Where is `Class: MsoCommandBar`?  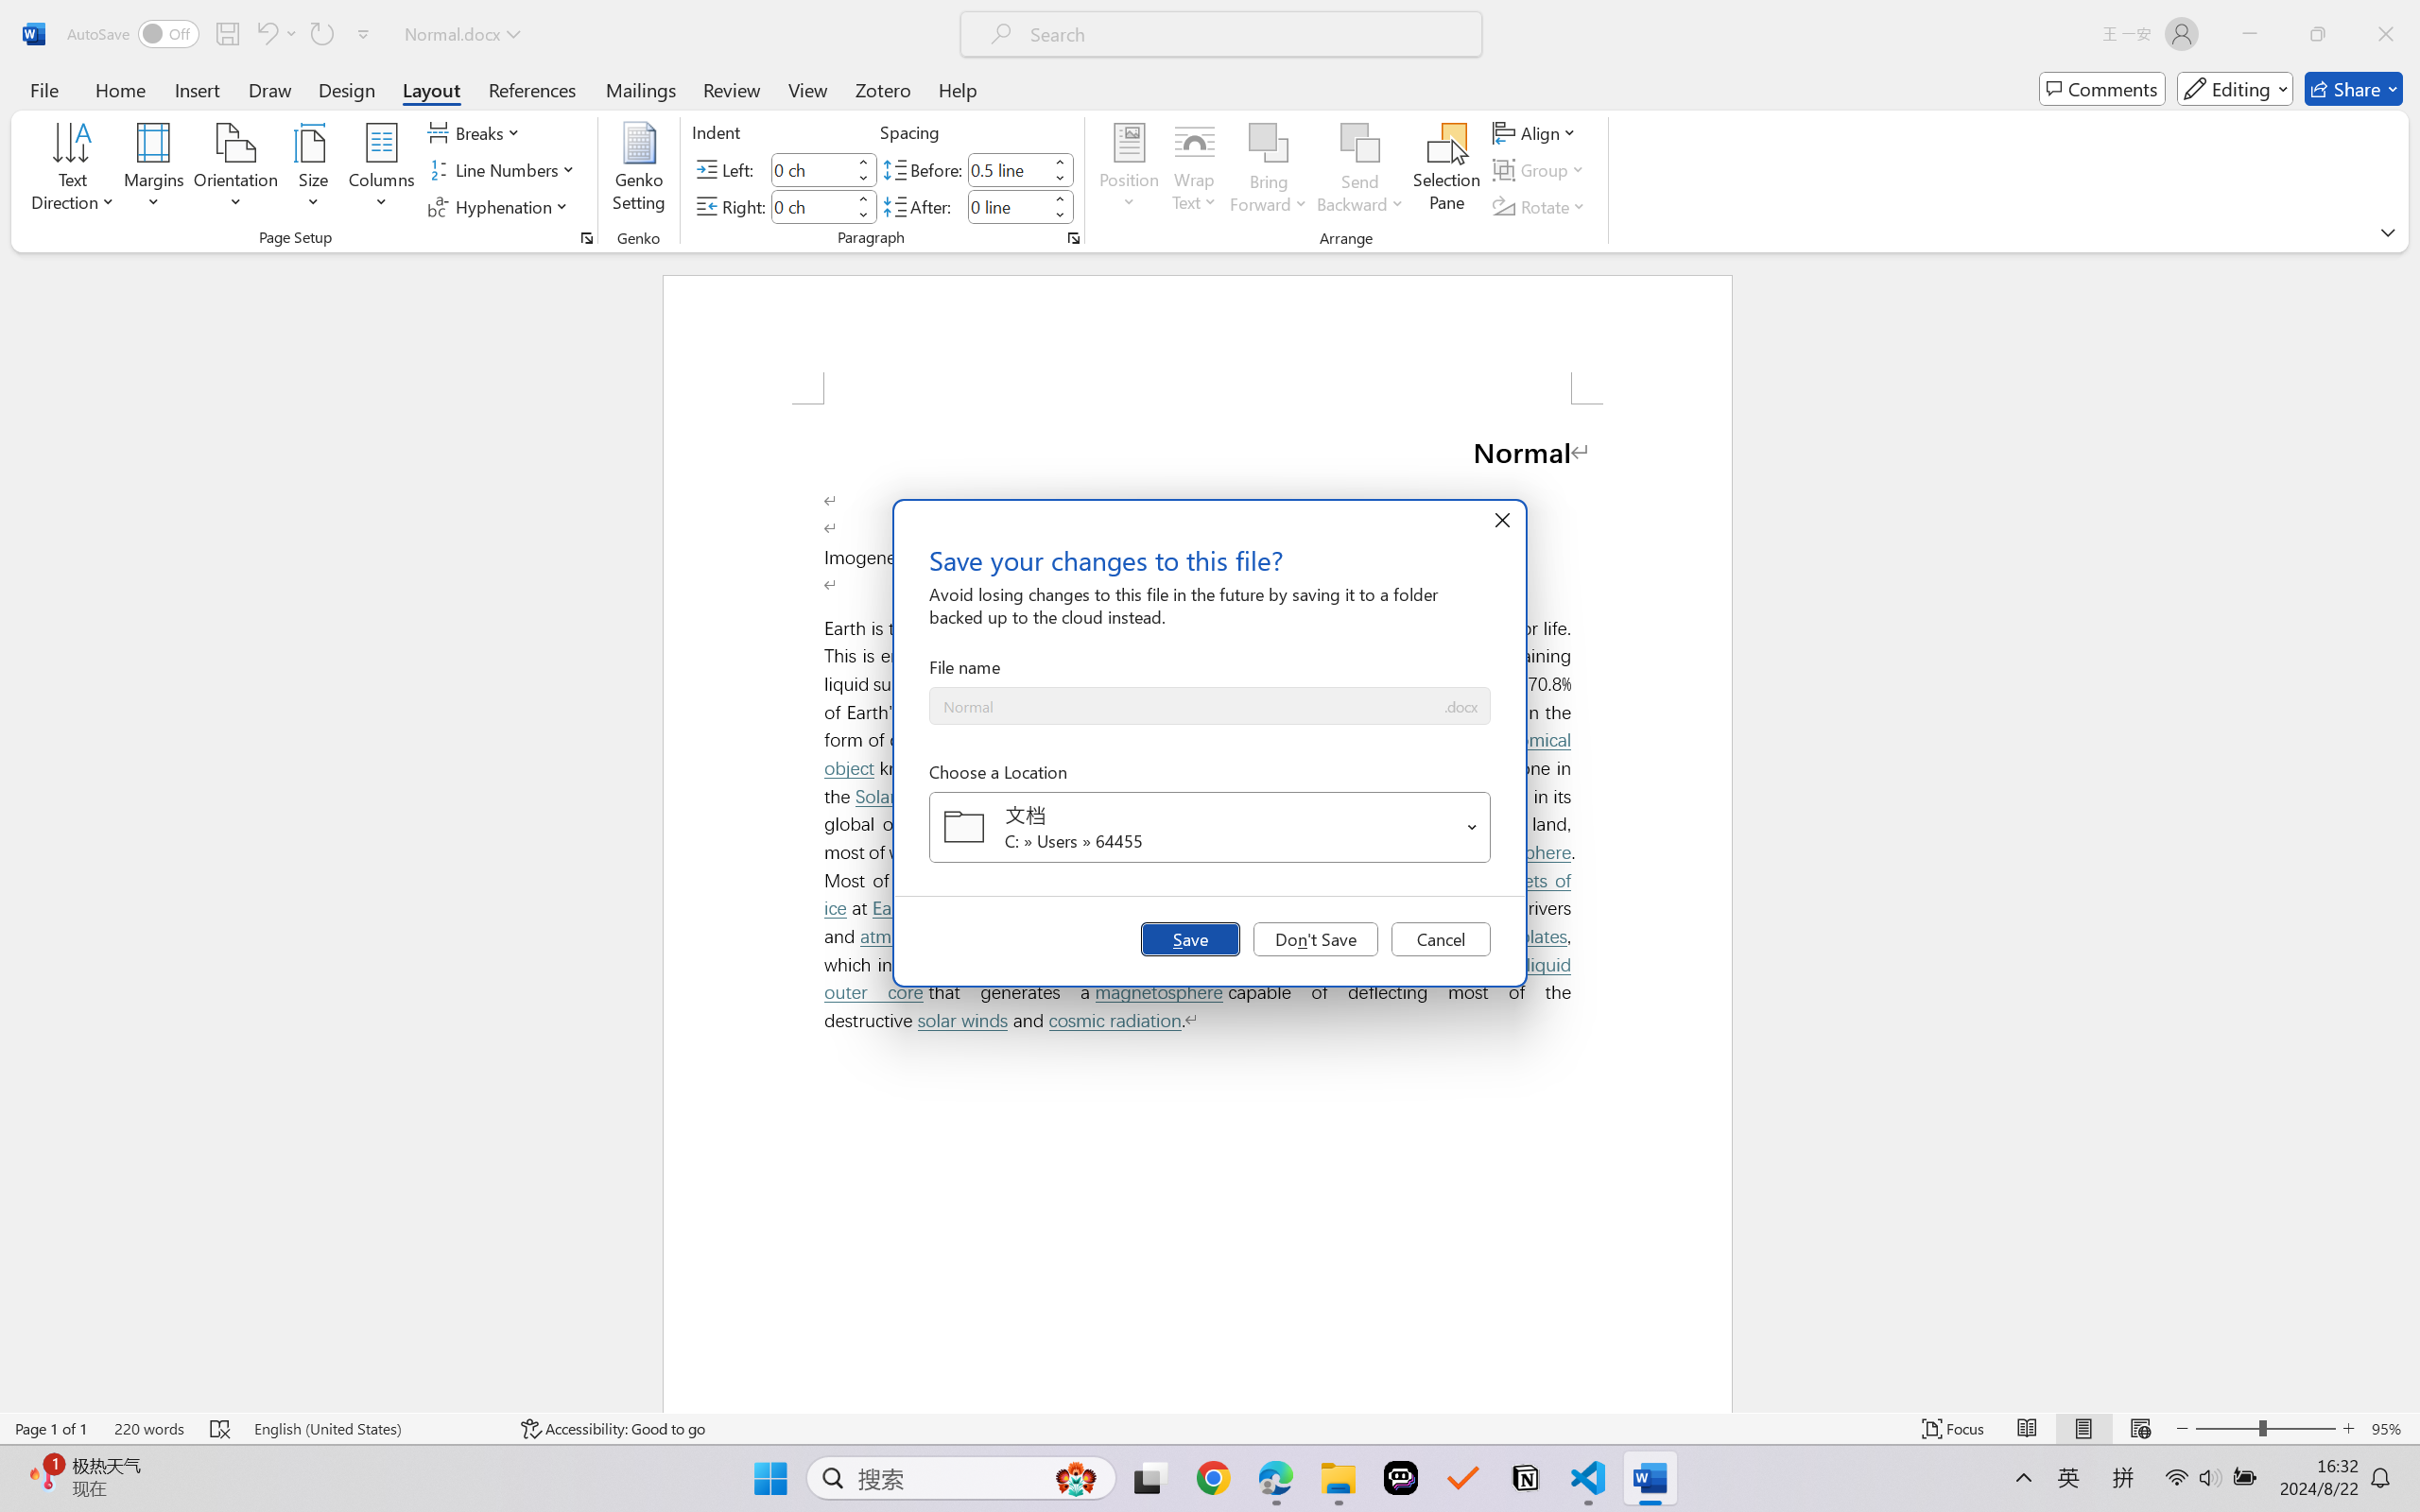
Class: MsoCommandBar is located at coordinates (1210, 1428).